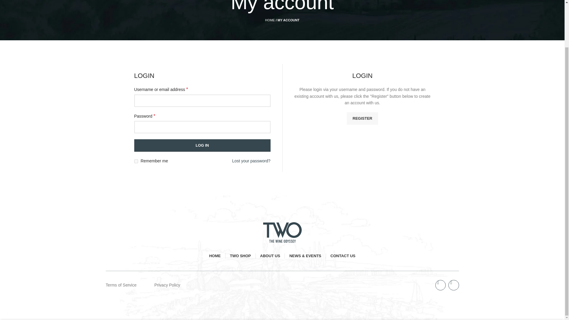 The height and width of the screenshot is (320, 569). I want to click on HOME, so click(270, 20).